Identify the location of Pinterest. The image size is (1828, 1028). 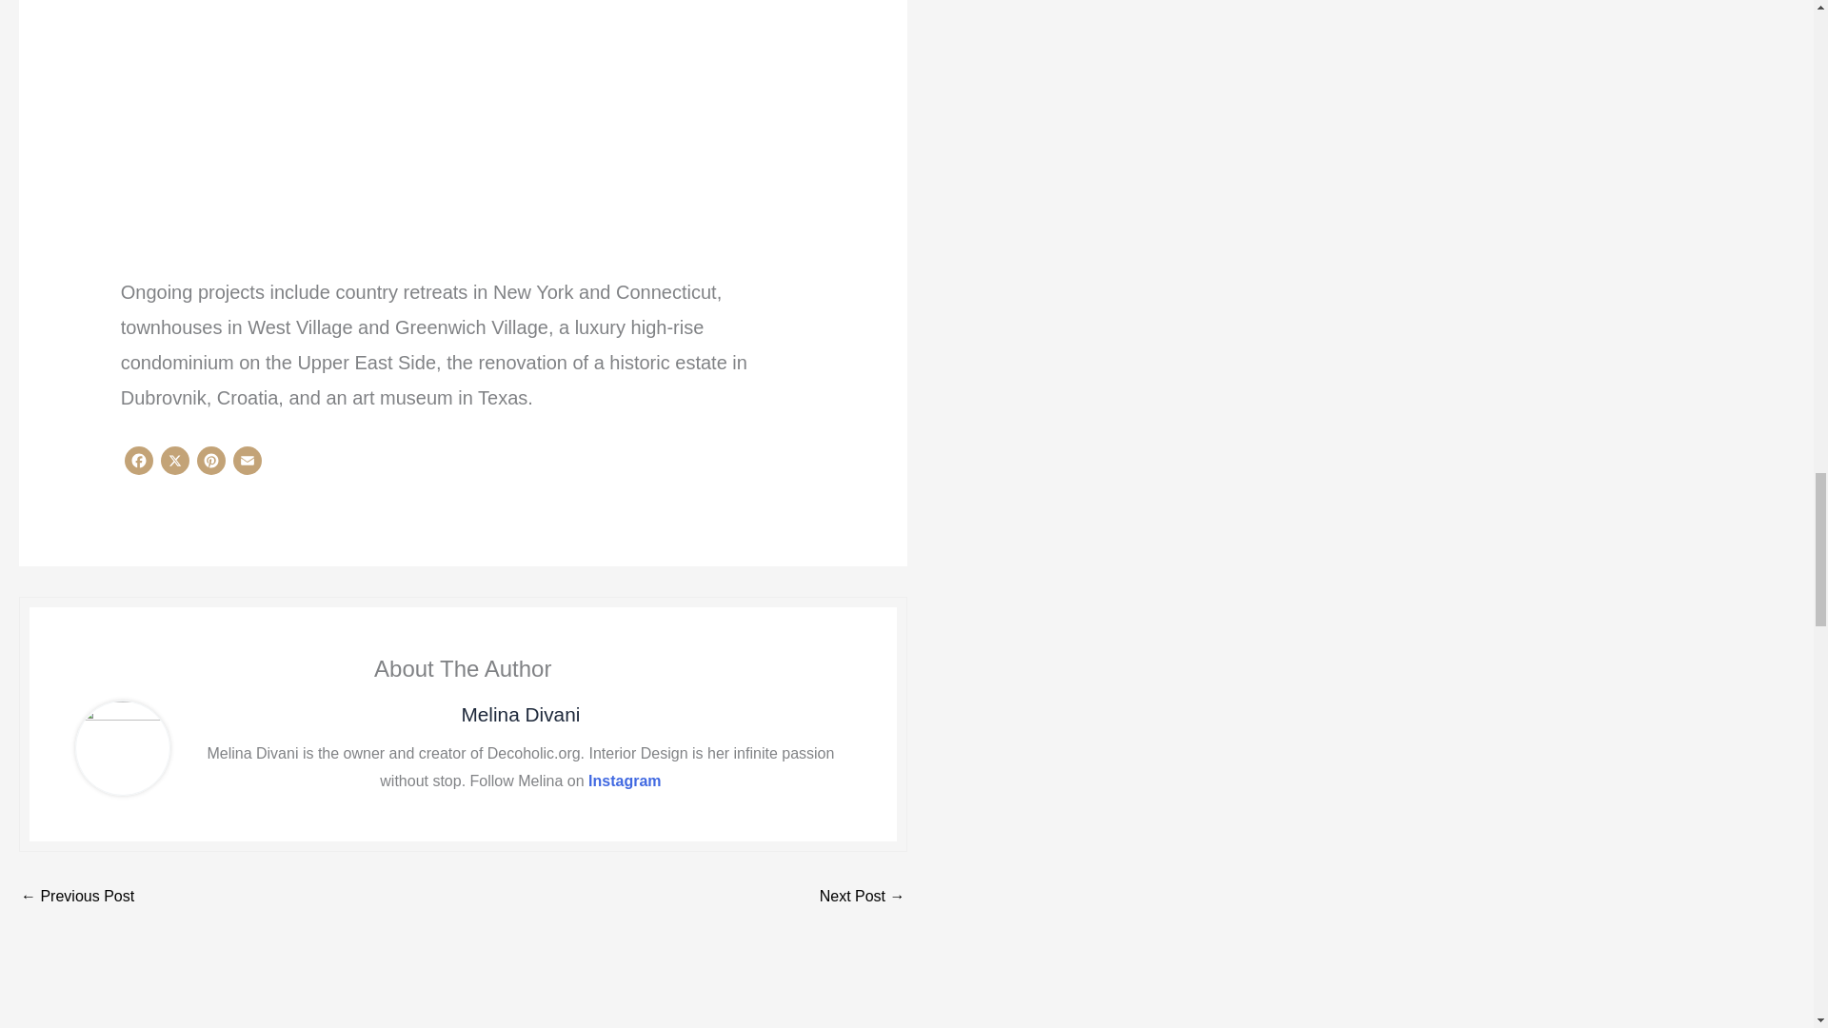
(211, 465).